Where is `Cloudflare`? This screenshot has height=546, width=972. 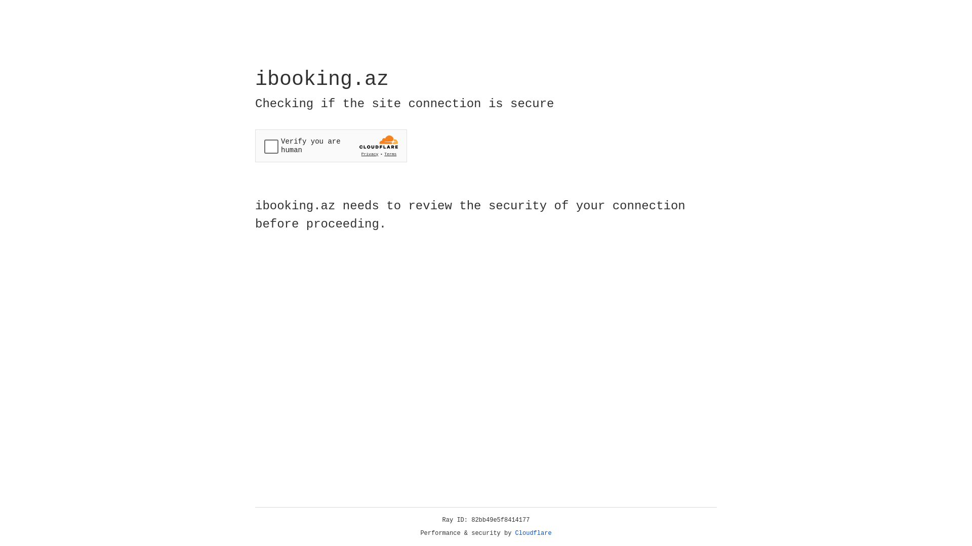 Cloudflare is located at coordinates (534, 533).